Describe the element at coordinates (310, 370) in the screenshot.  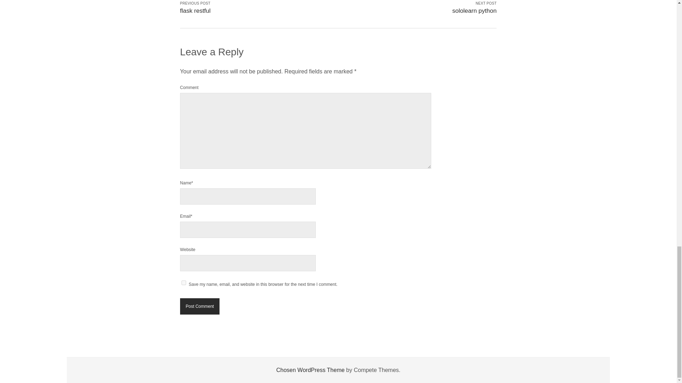
I see `Chosen WordPress Theme` at that location.